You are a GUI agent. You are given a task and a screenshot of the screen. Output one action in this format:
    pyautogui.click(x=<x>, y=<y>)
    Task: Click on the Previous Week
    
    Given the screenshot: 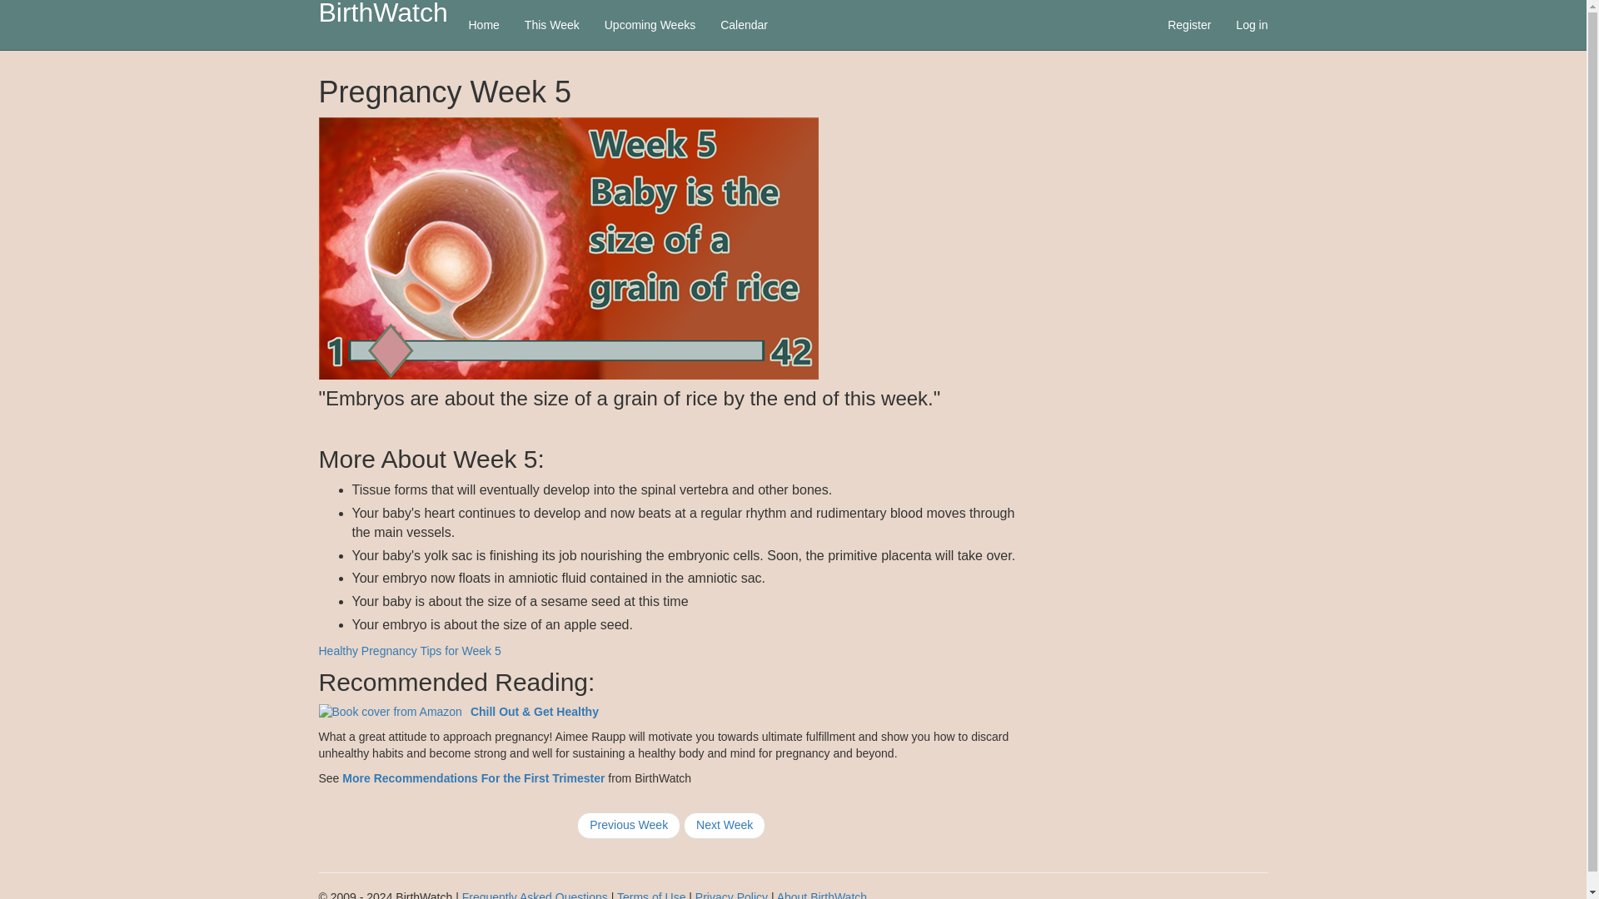 What is the action you would take?
    pyautogui.click(x=629, y=826)
    